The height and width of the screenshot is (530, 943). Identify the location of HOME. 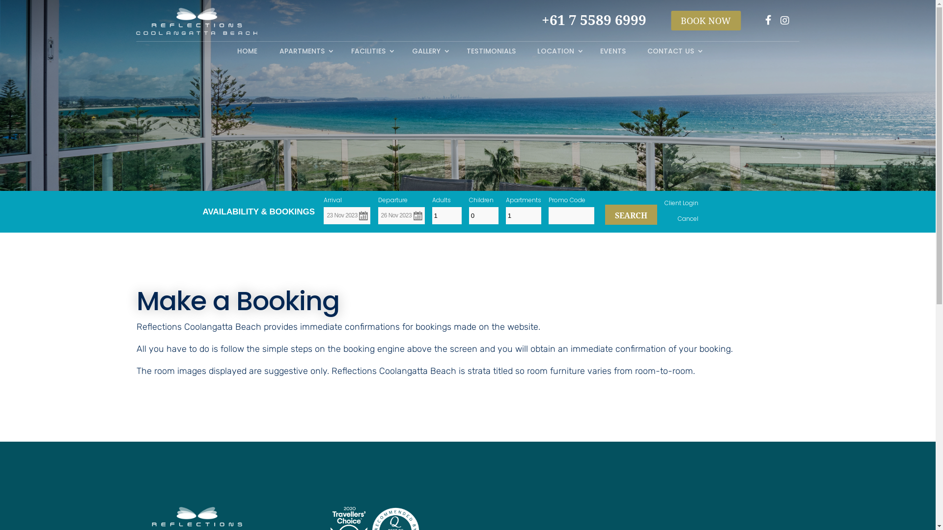
(248, 53).